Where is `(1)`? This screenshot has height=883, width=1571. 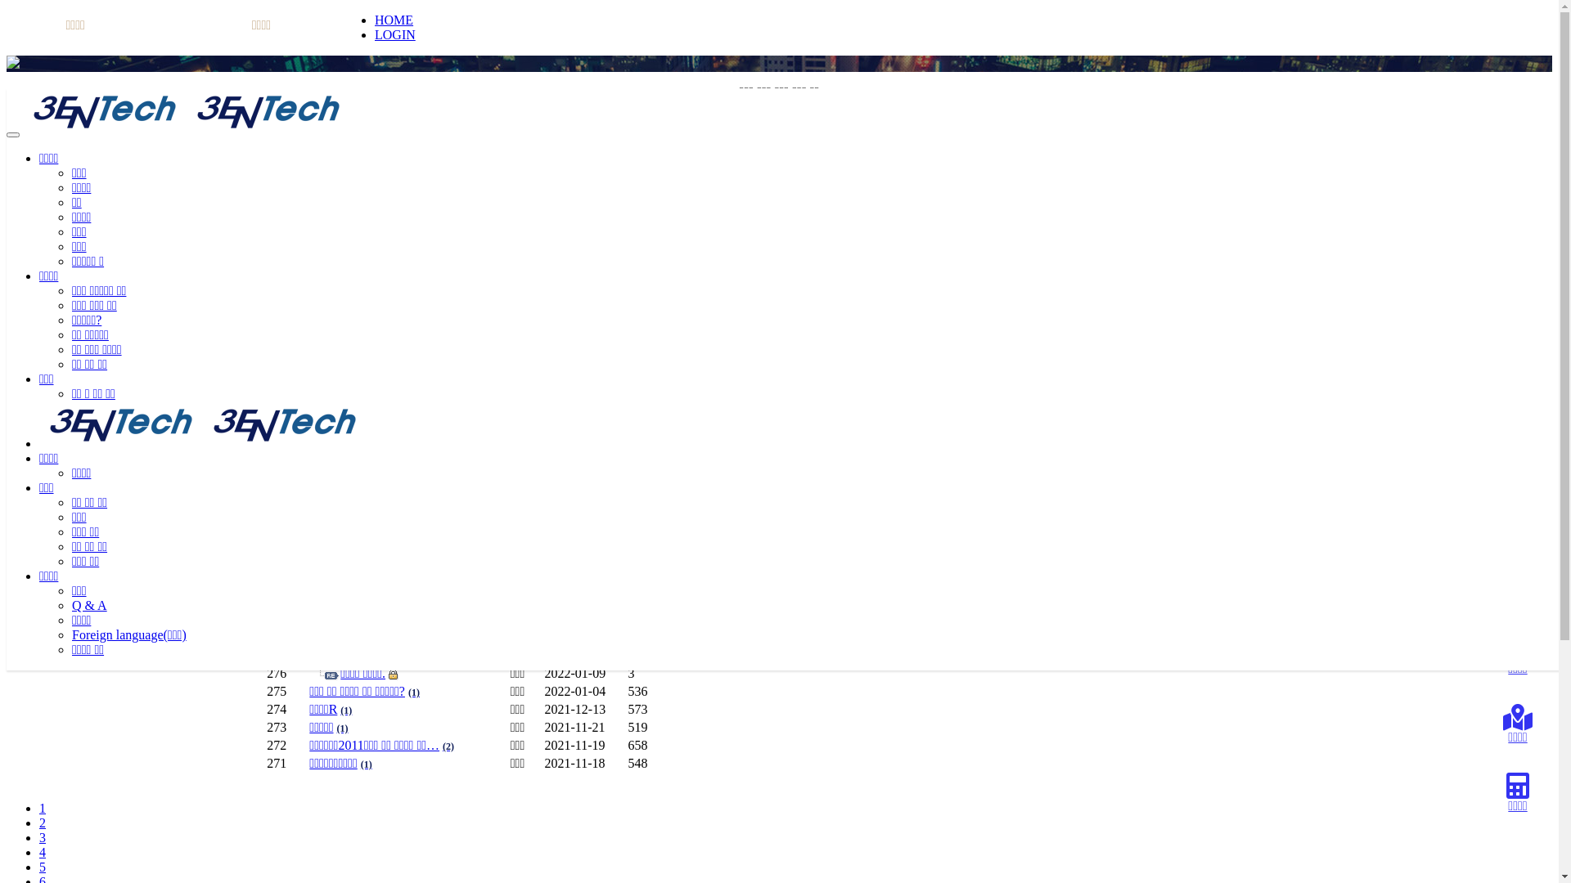
(1) is located at coordinates (379, 368).